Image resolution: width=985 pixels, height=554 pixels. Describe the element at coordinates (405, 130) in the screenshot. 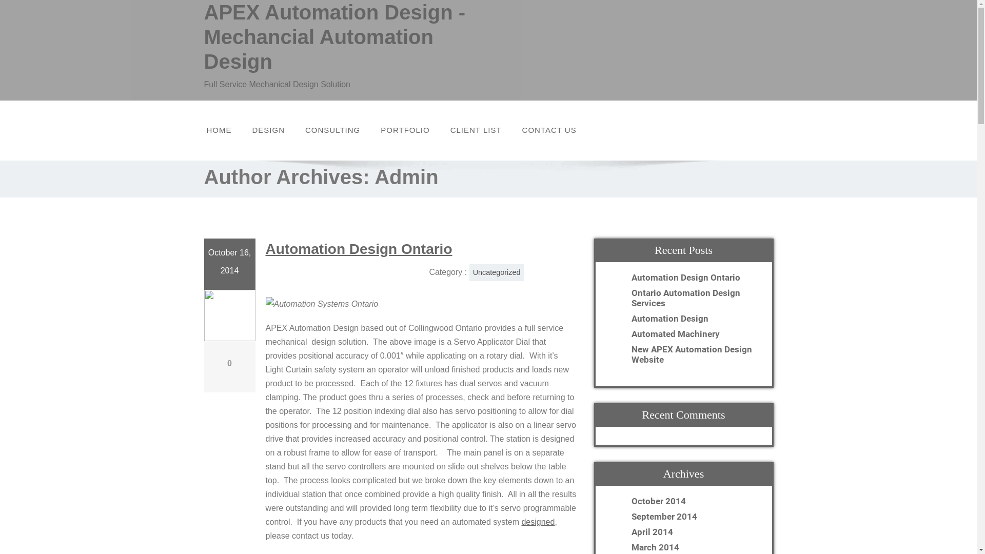

I see `PORTFOLIO` at that location.